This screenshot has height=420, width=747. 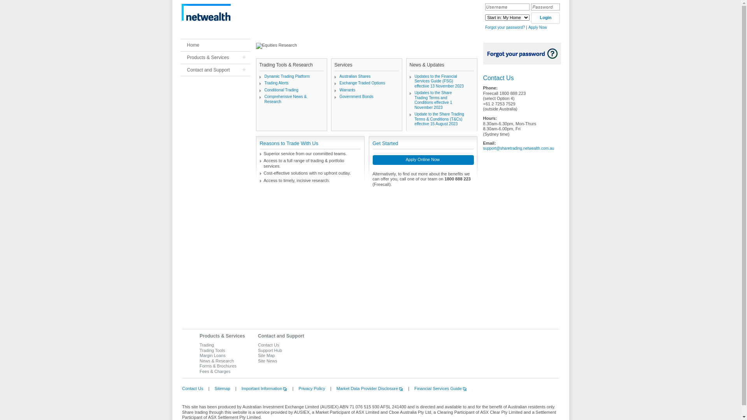 I want to click on Margin Loans, so click(x=212, y=355).